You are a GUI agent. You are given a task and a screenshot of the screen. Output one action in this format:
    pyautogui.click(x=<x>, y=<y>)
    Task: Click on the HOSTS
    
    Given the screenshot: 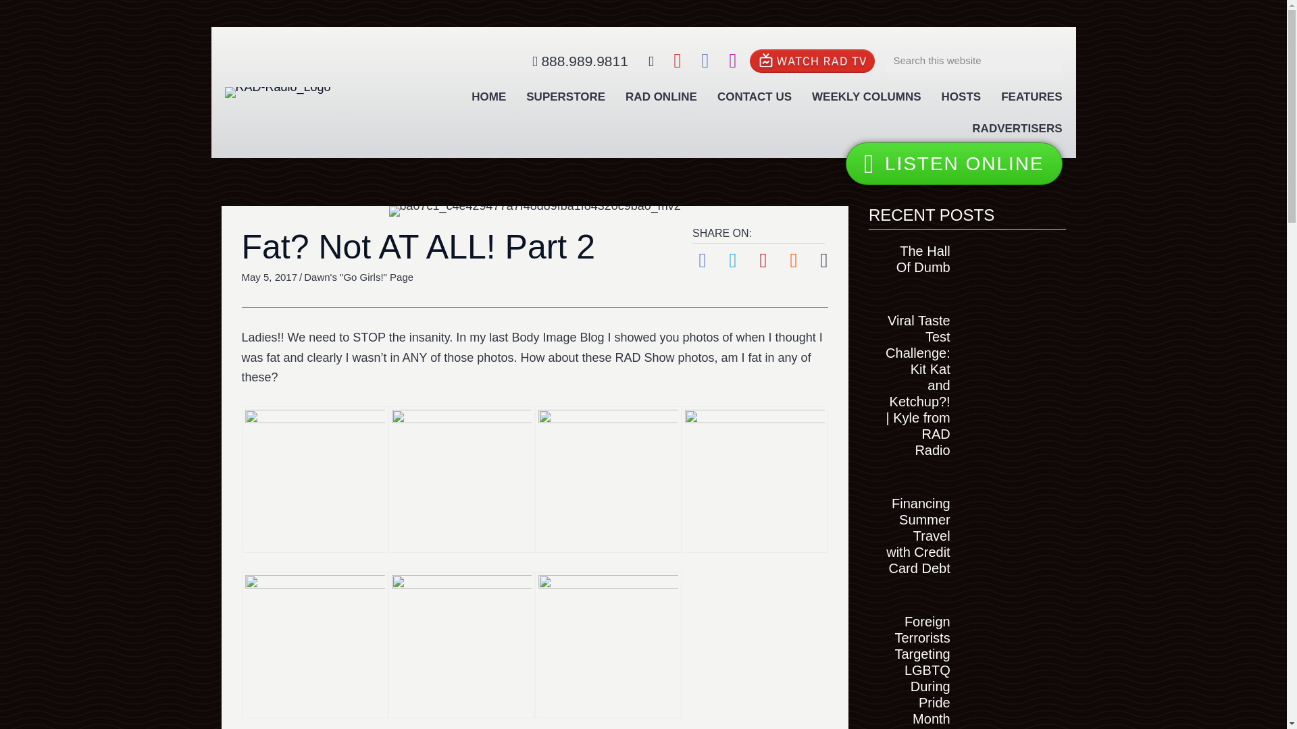 What is the action you would take?
    pyautogui.click(x=962, y=97)
    